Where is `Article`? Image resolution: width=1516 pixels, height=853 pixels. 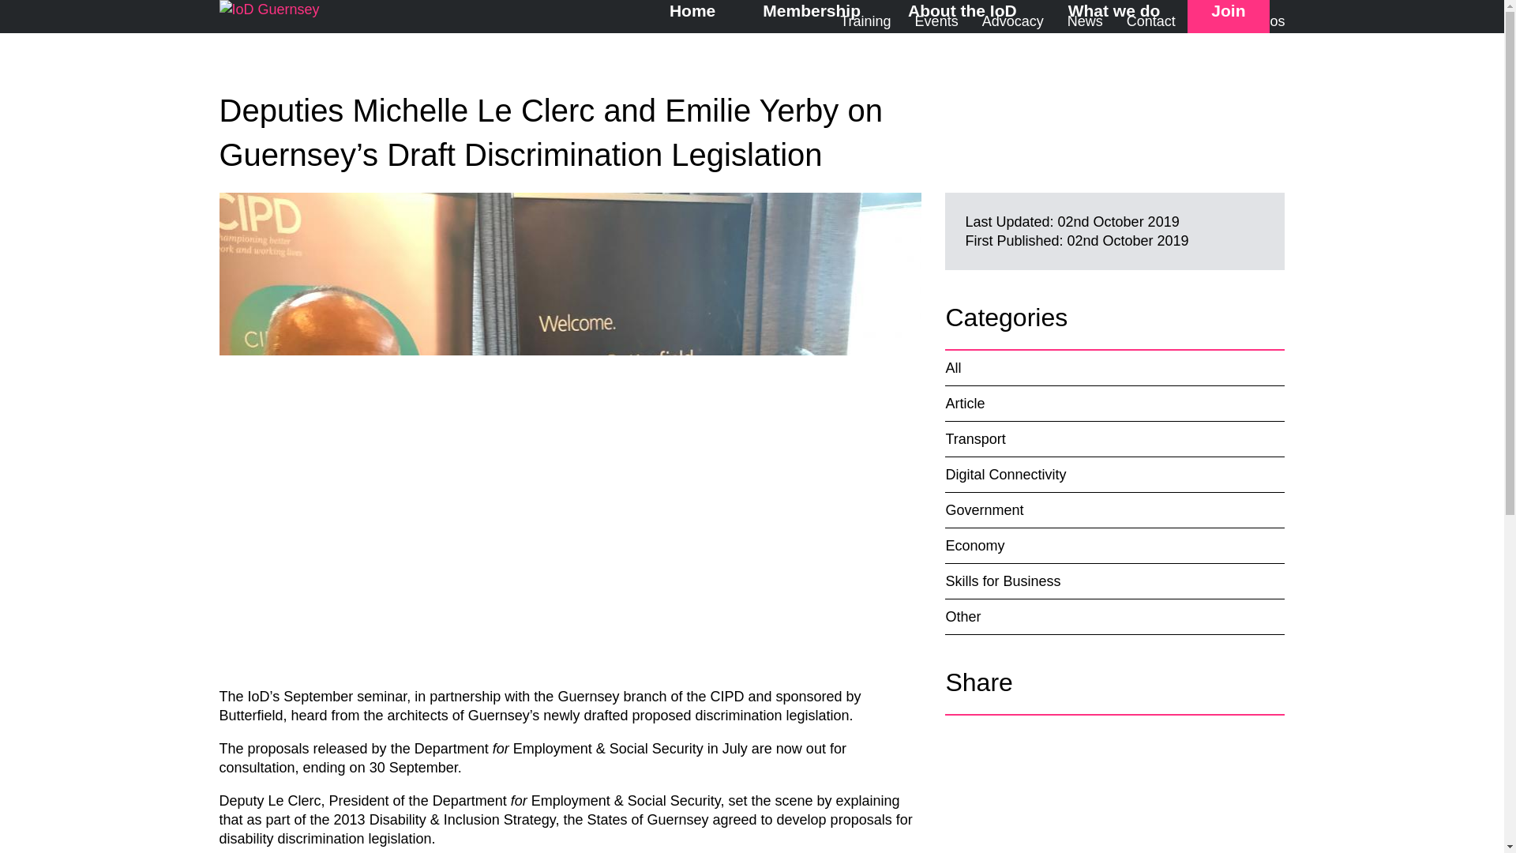
Article is located at coordinates (1114, 404).